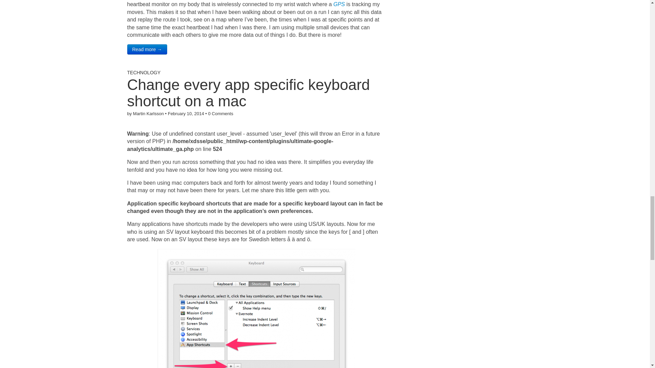 Image resolution: width=655 pixels, height=368 pixels. What do you see at coordinates (148, 114) in the screenshot?
I see `Posts by Martin Karlsson` at bounding box center [148, 114].